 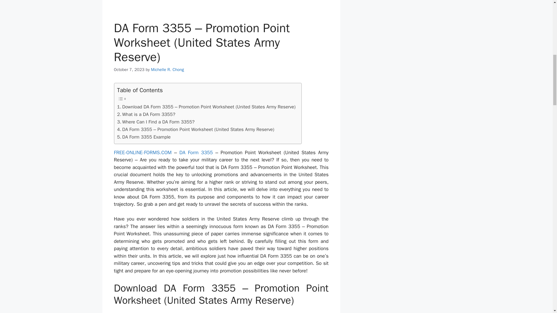 I want to click on View all posts by Michelle R. Chong, so click(x=167, y=70).